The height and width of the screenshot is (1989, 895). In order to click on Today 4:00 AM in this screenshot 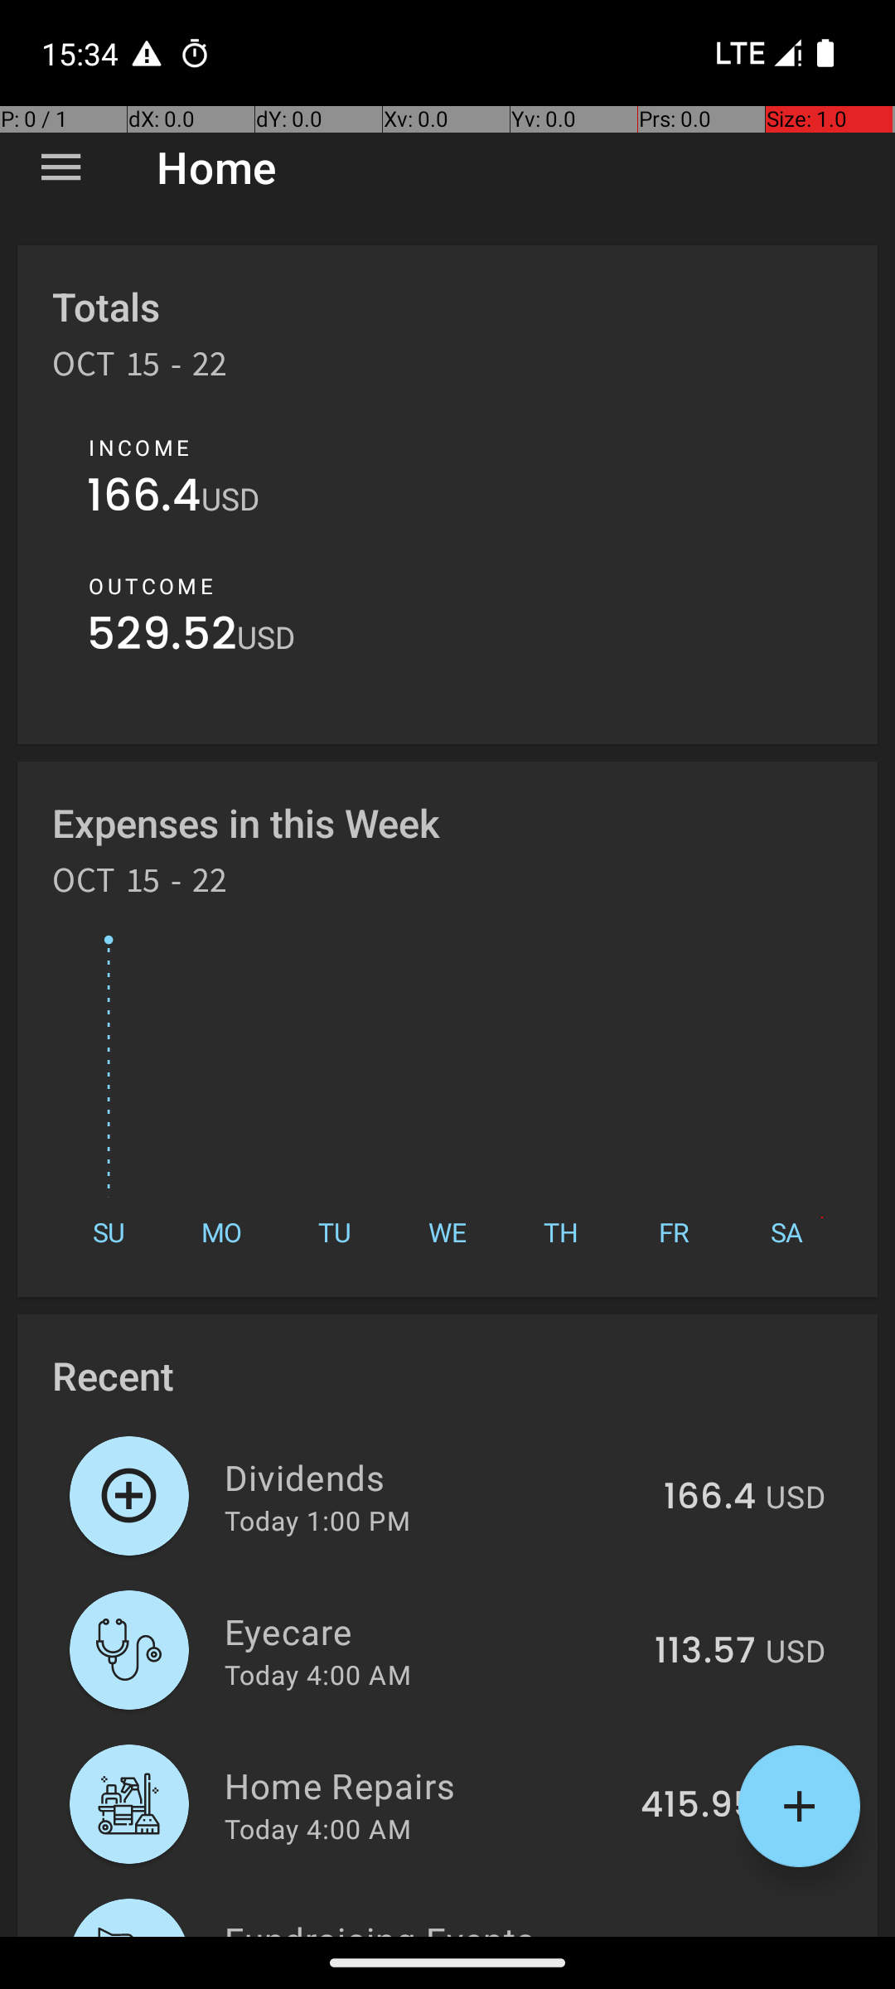, I will do `click(318, 1674)`.